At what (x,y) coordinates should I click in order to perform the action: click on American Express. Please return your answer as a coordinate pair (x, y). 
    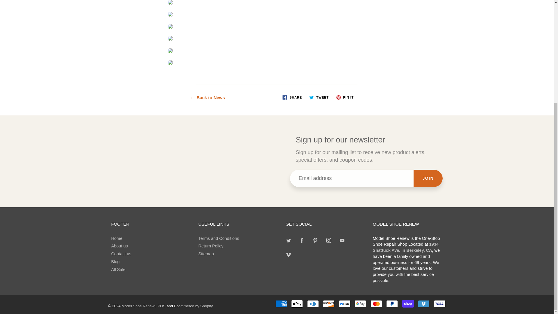
    Looking at the image, I should click on (281, 304).